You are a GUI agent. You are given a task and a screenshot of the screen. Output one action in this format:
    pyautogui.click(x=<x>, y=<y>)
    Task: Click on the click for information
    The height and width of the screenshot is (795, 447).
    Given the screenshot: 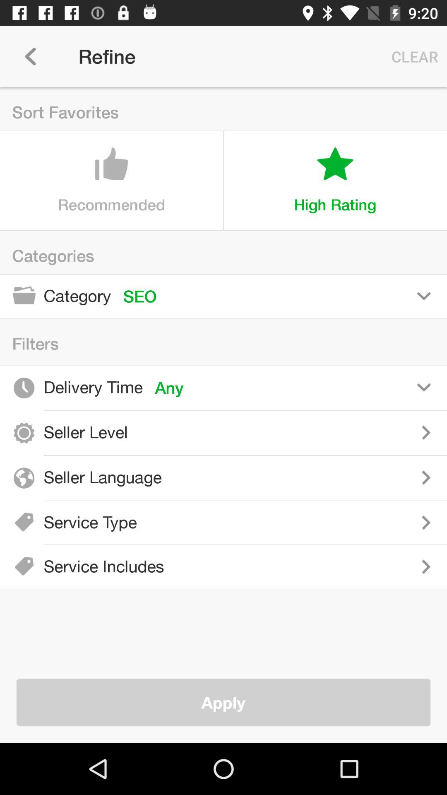 What is the action you would take?
    pyautogui.click(x=293, y=432)
    